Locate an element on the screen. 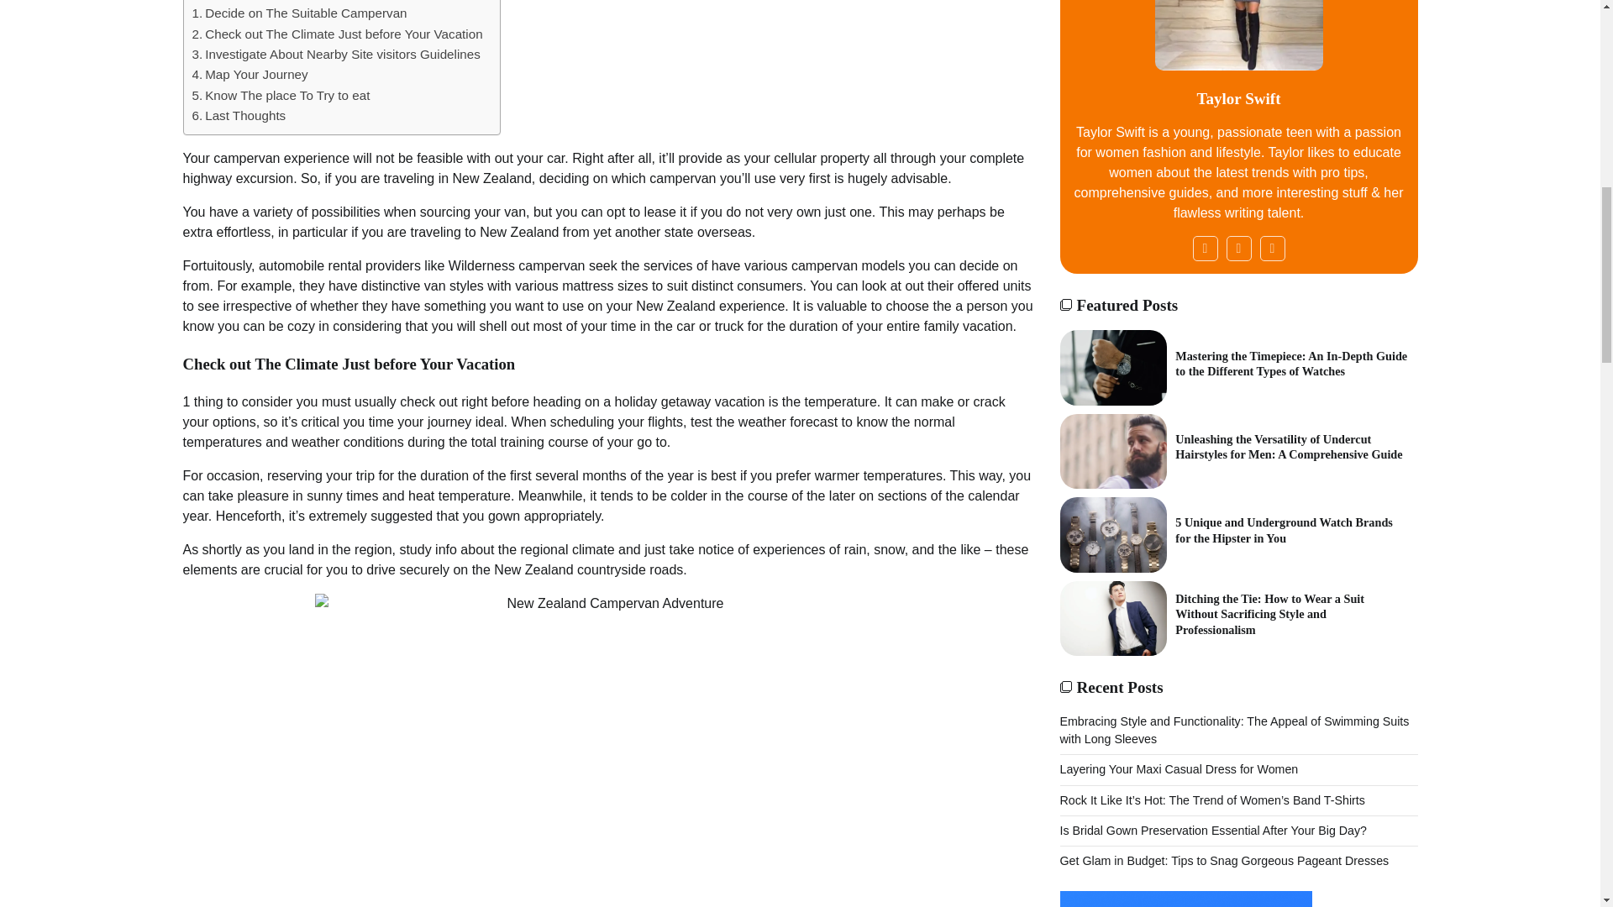 This screenshot has width=1613, height=907. Last Thoughts  is located at coordinates (240, 116).